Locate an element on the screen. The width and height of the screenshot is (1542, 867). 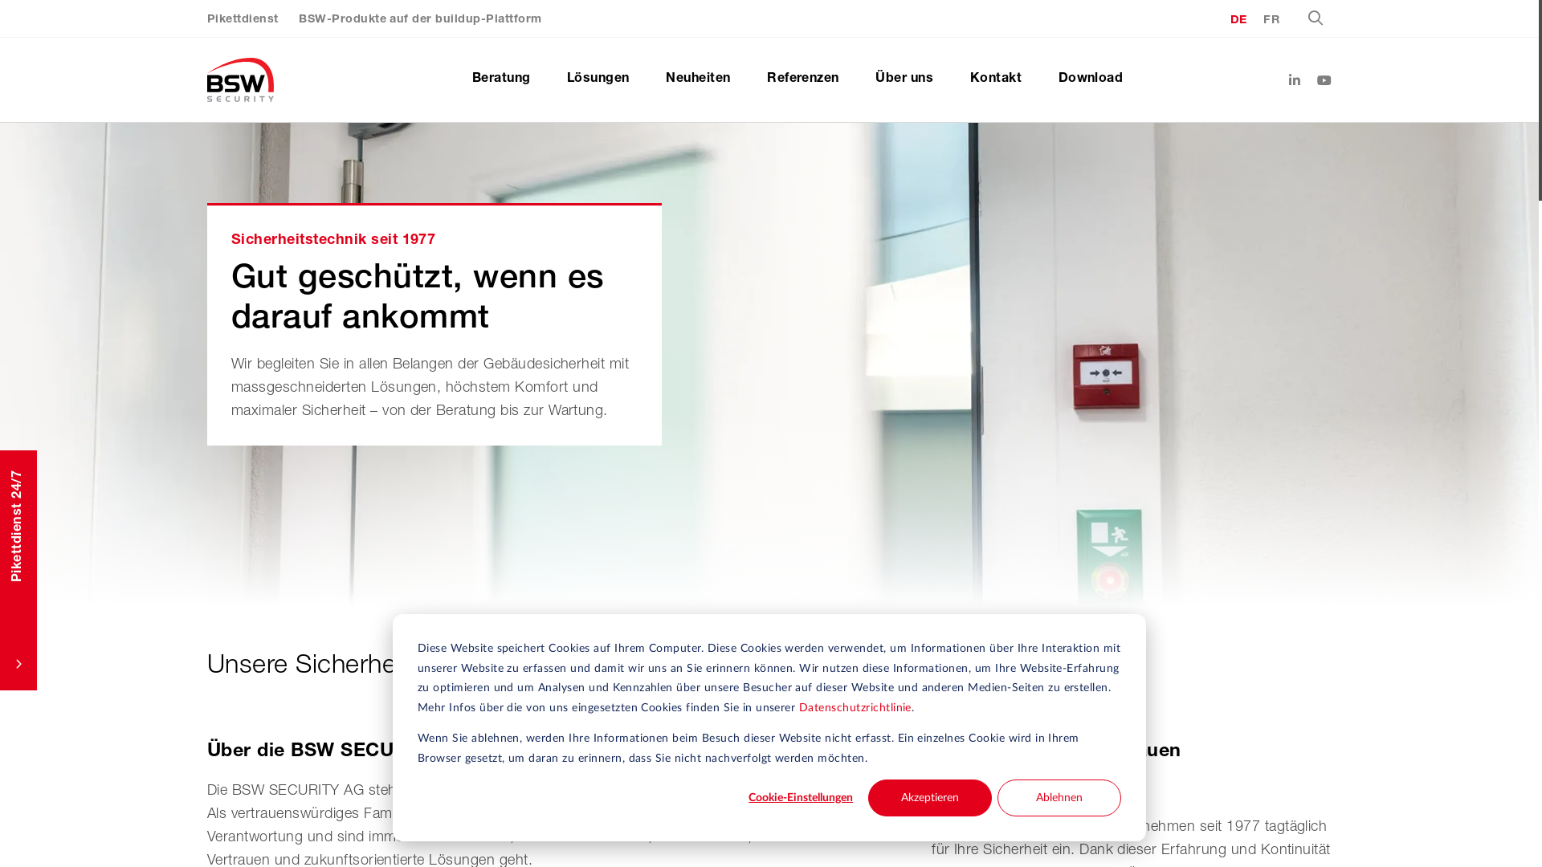
Ablehnen is located at coordinates (1059, 798).